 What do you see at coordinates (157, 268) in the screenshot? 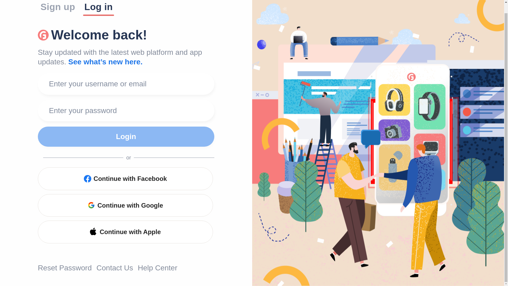
I see `Help Center` at bounding box center [157, 268].